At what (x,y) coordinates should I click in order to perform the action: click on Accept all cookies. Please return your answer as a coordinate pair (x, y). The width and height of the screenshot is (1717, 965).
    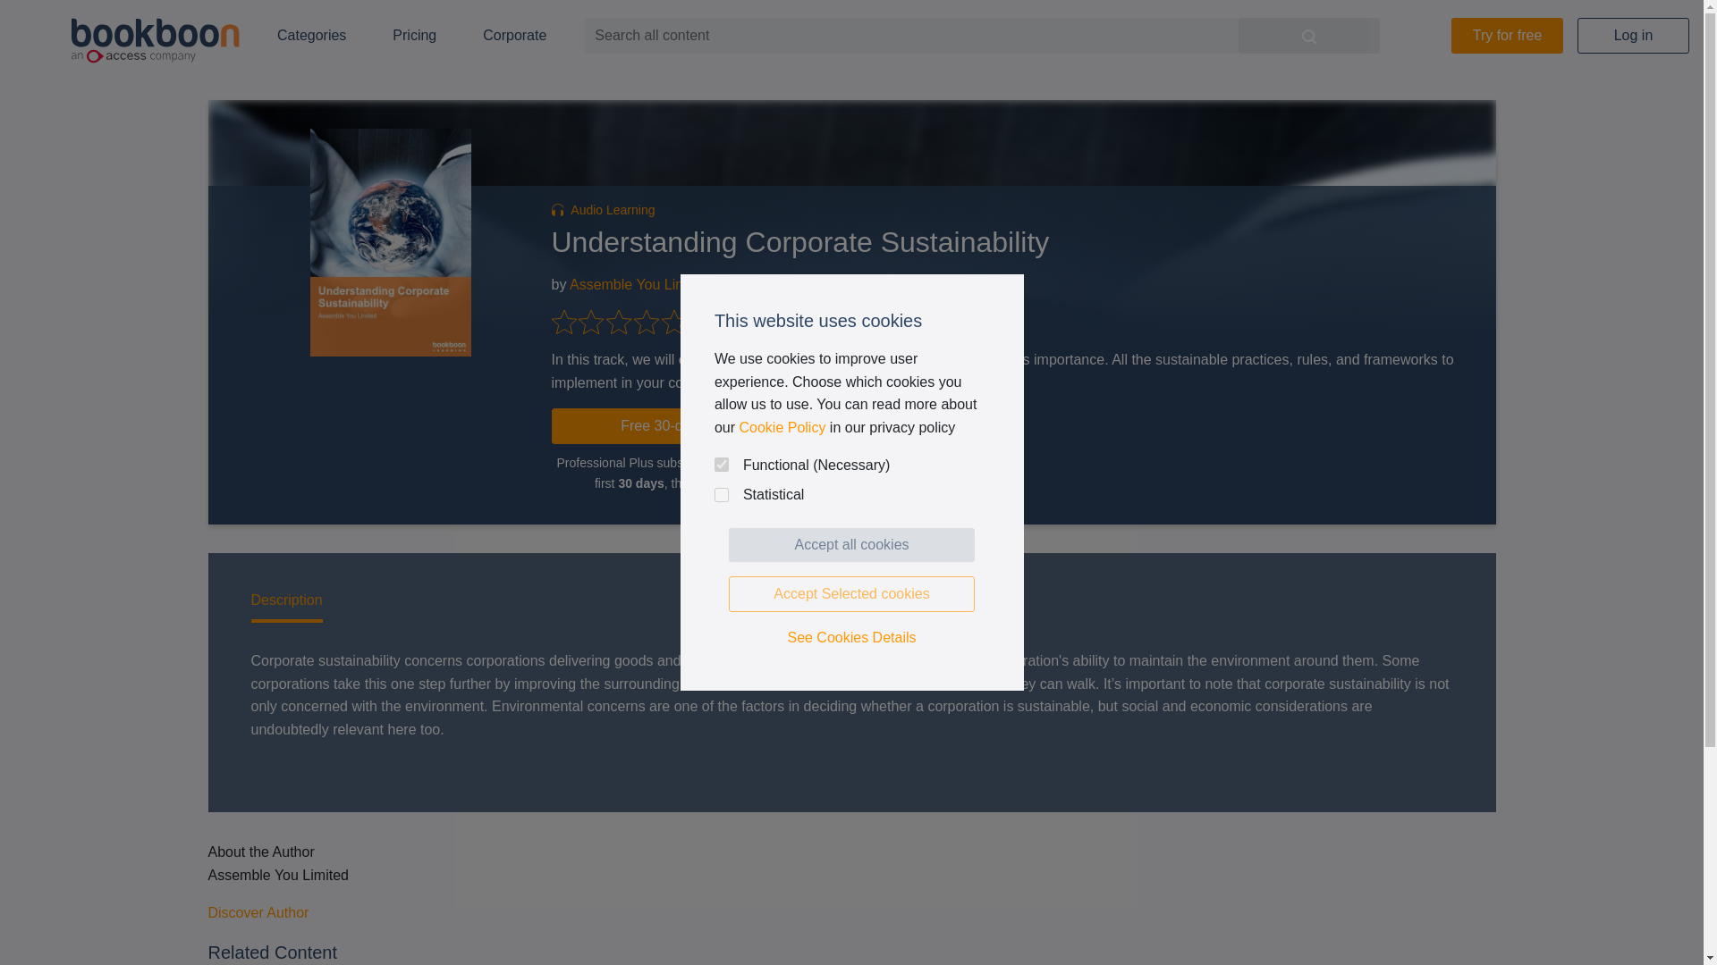
    Looking at the image, I should click on (851, 544).